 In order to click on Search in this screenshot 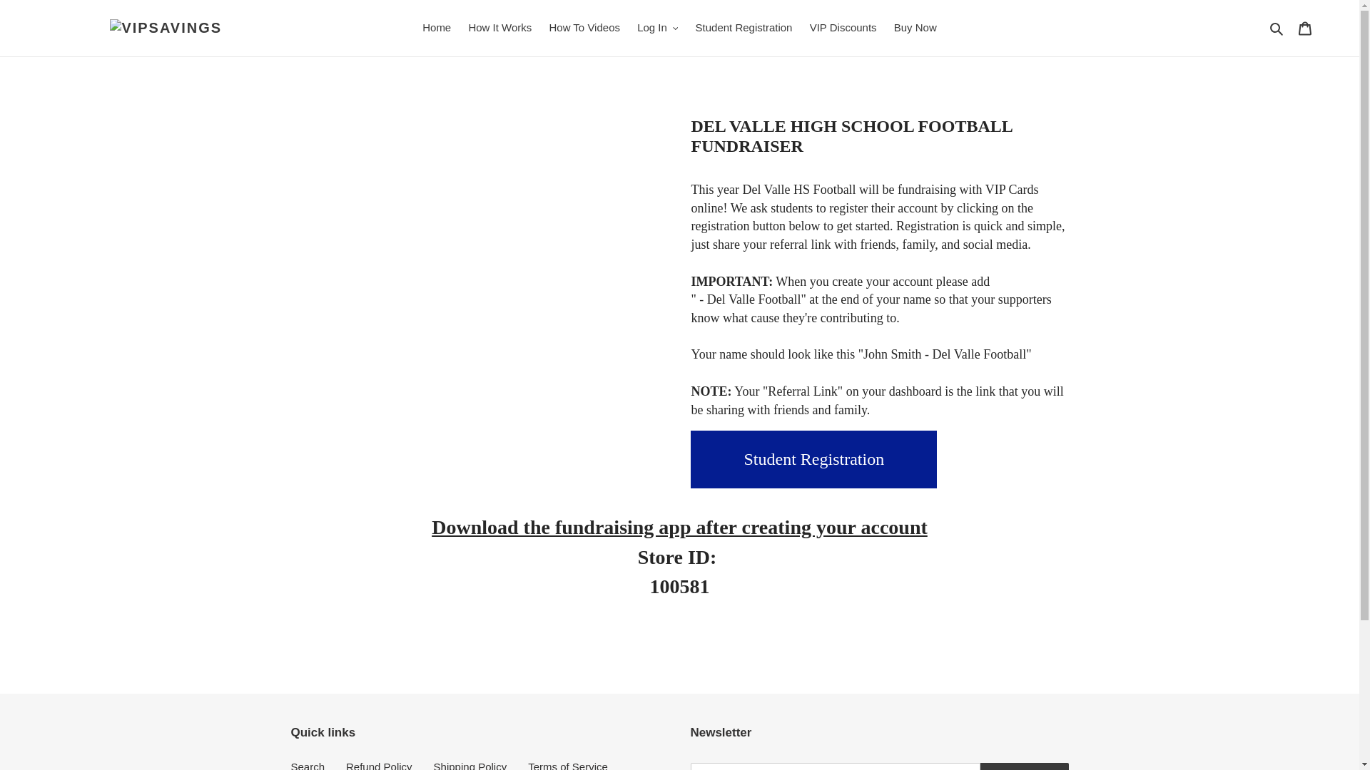, I will do `click(1277, 28)`.